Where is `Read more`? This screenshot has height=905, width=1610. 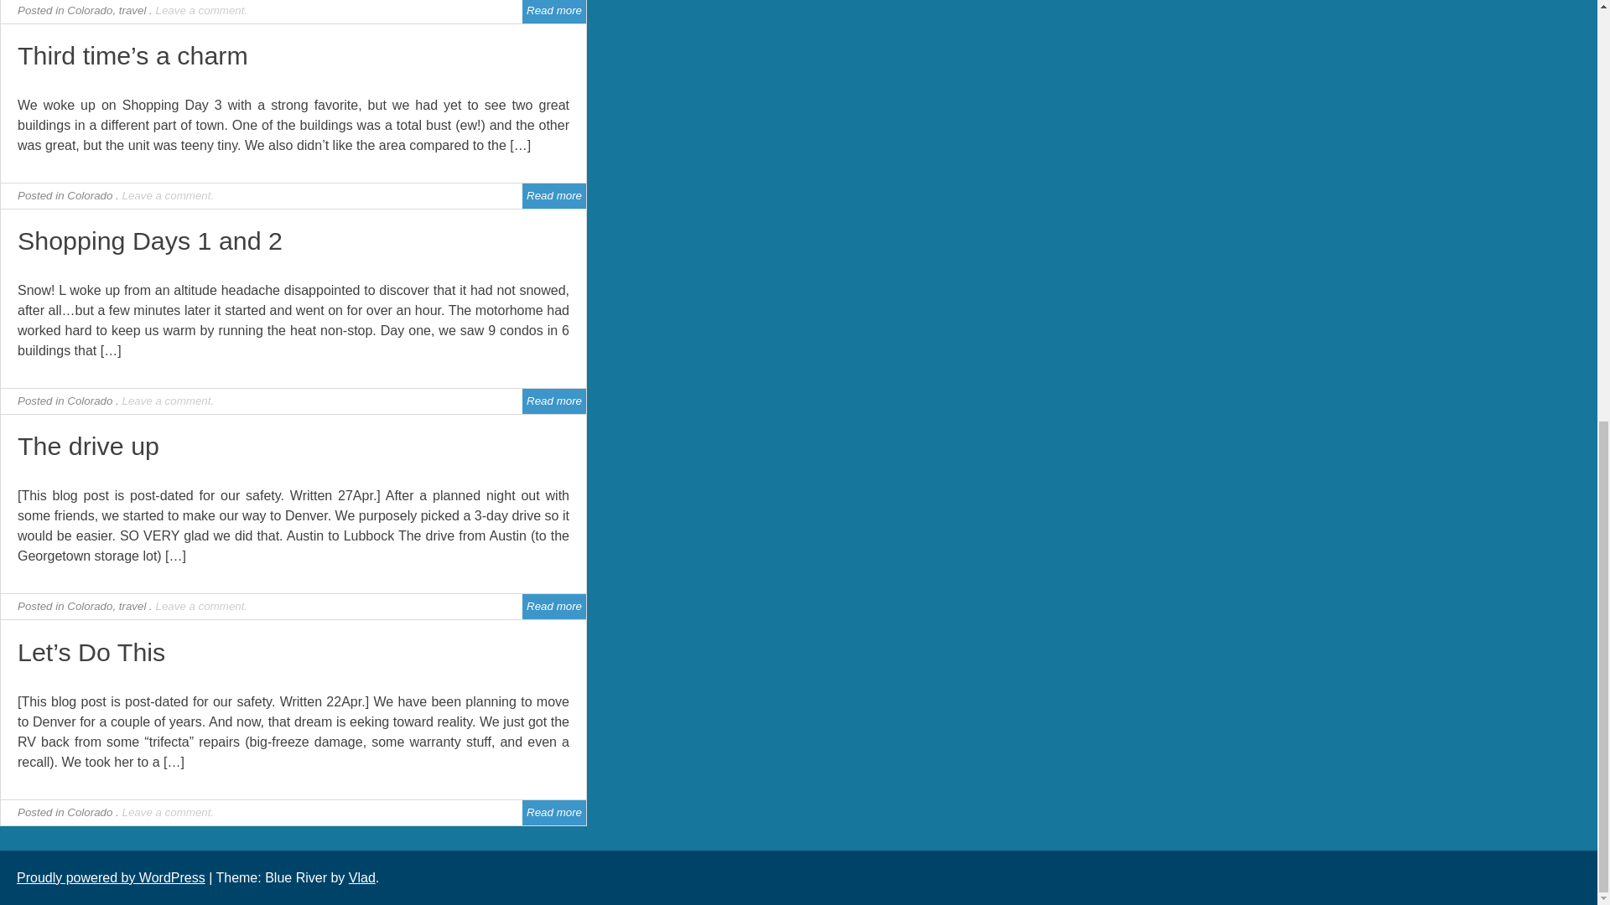
Read more is located at coordinates (553, 401).